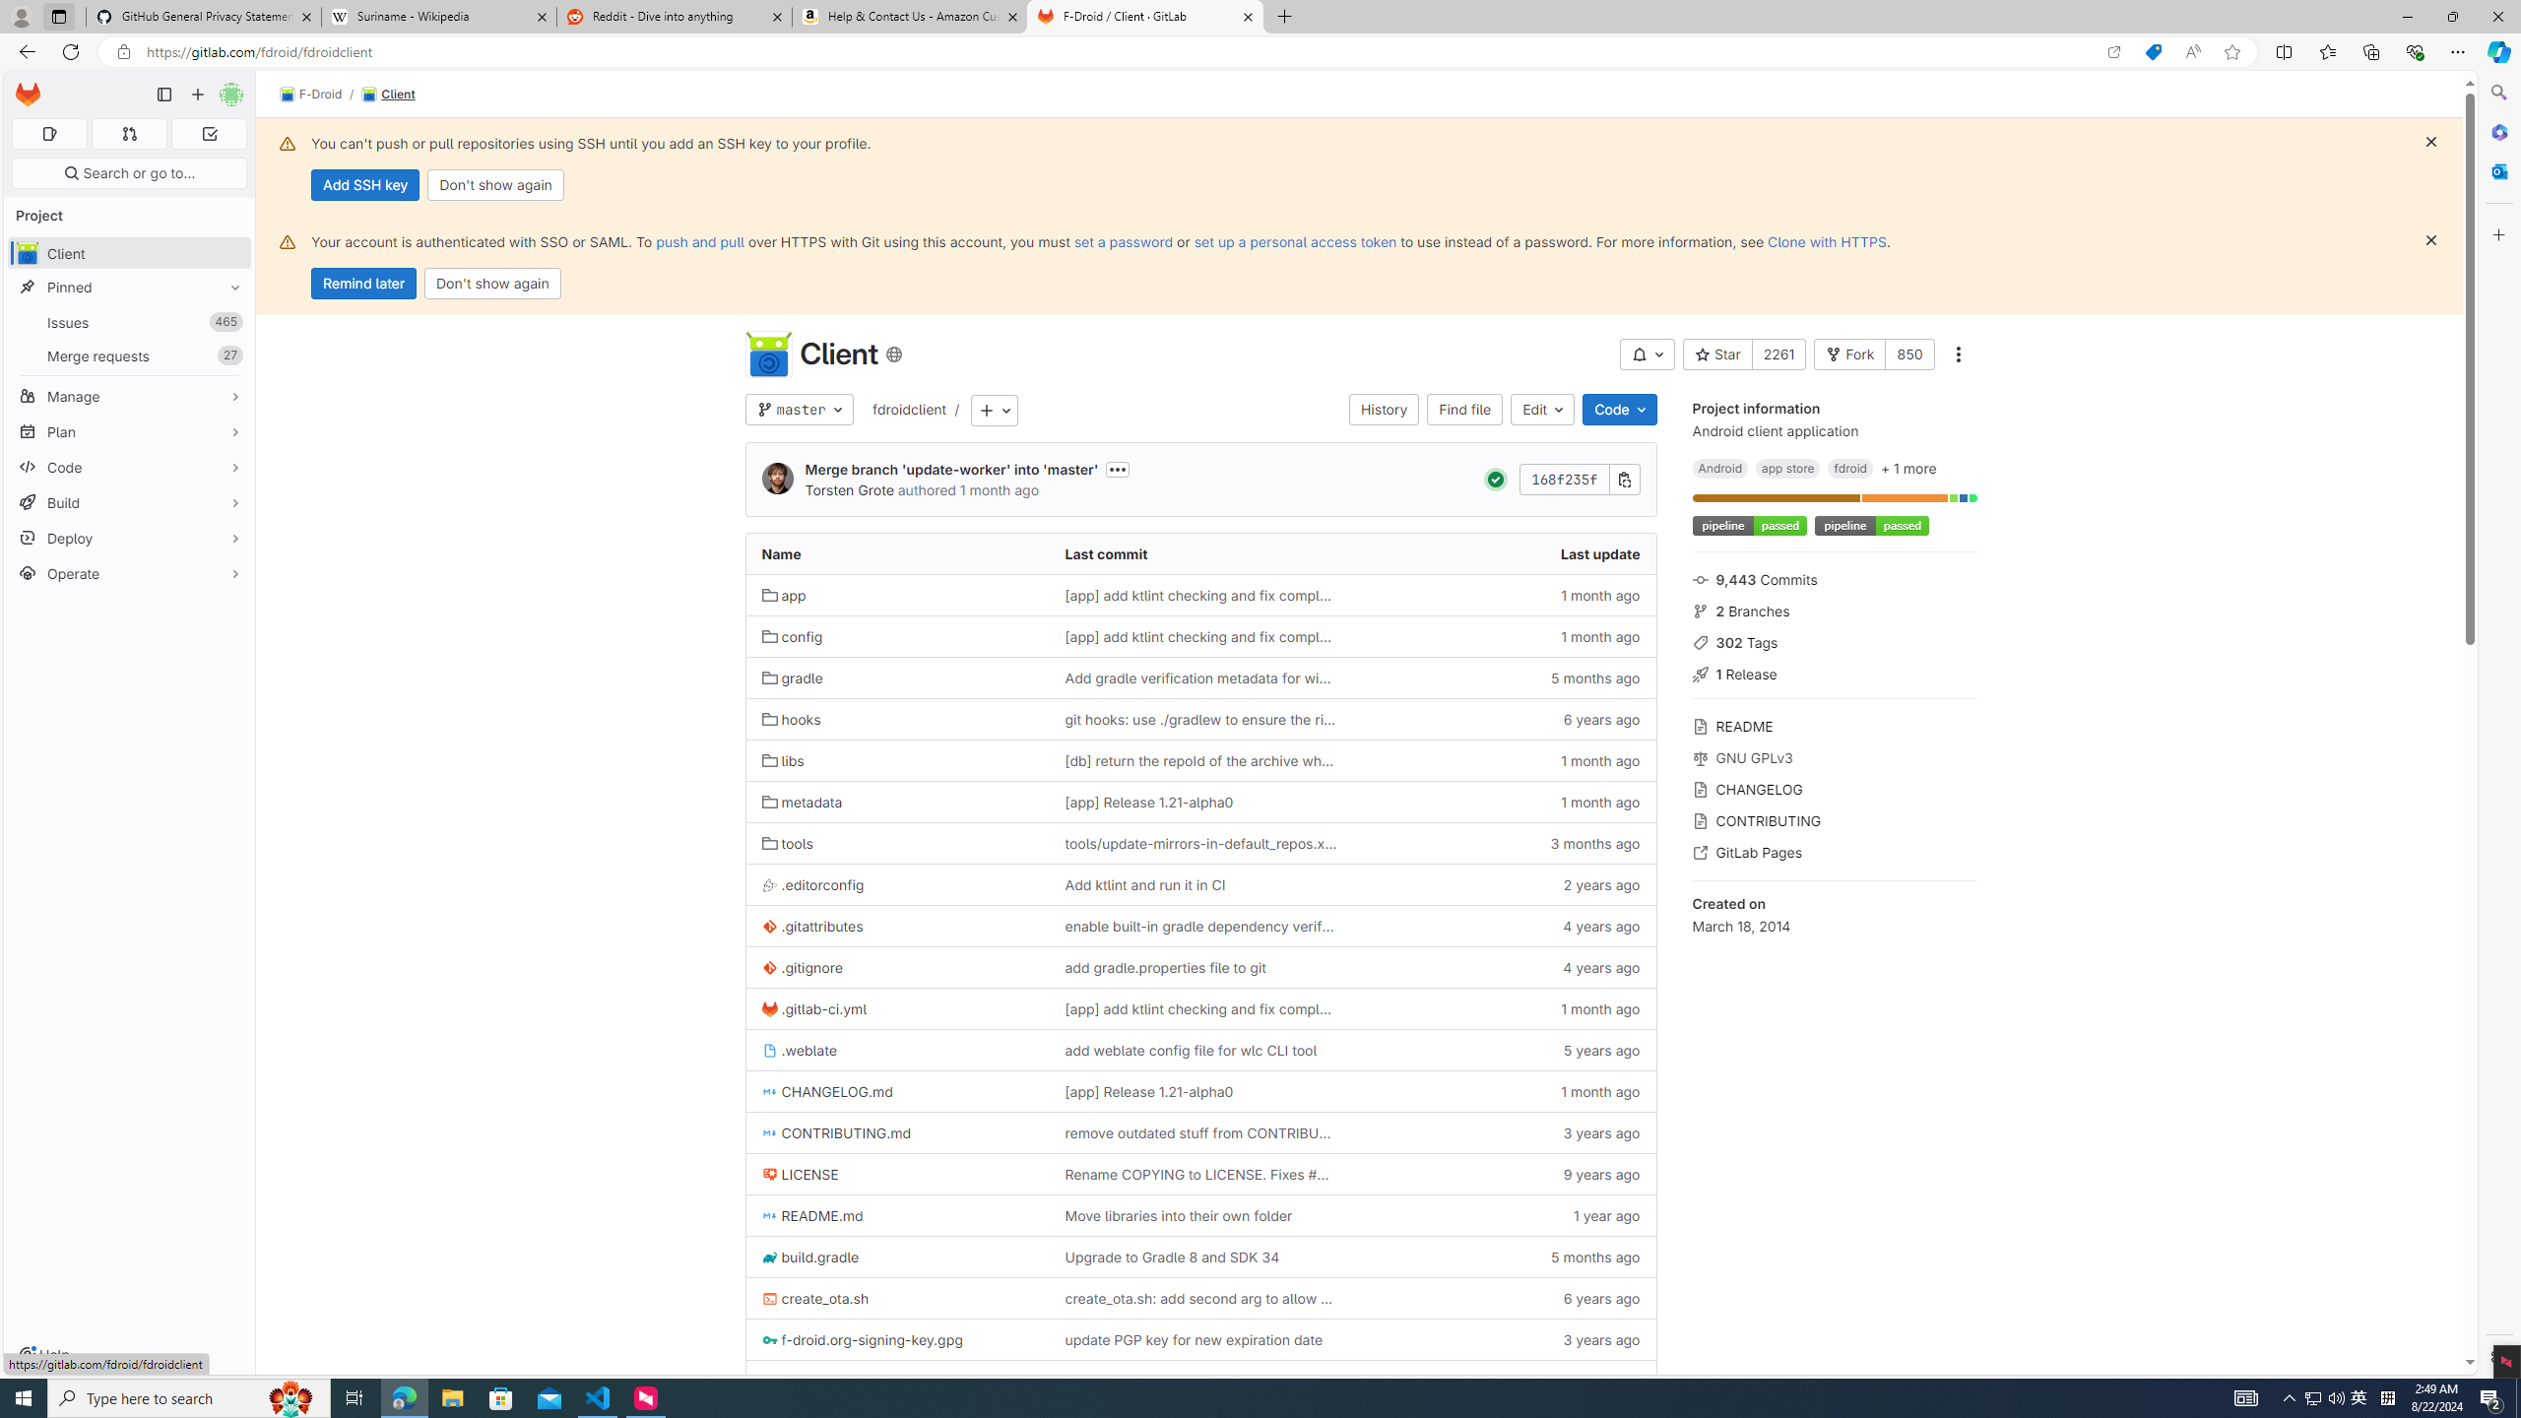 Image resolution: width=2521 pixels, height=1418 pixels. What do you see at coordinates (813, 926) in the screenshot?
I see `.gitattributes` at bounding box center [813, 926].